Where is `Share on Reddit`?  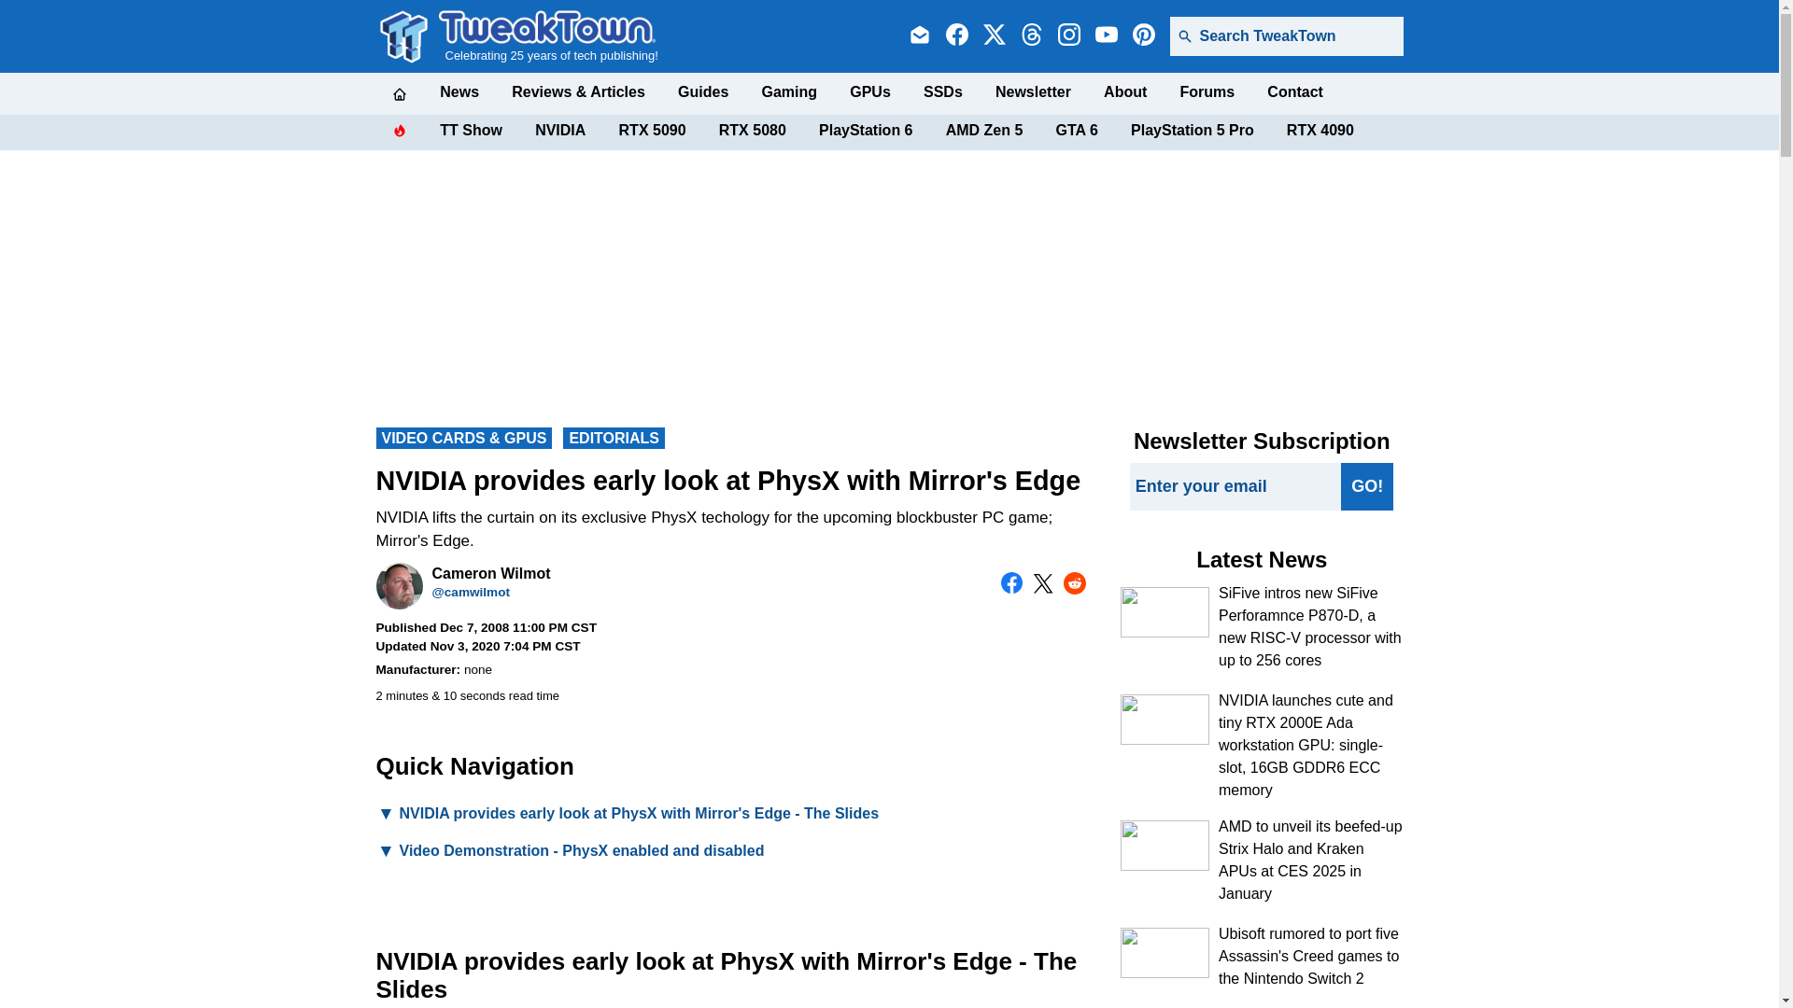
Share on Reddit is located at coordinates (1074, 583).